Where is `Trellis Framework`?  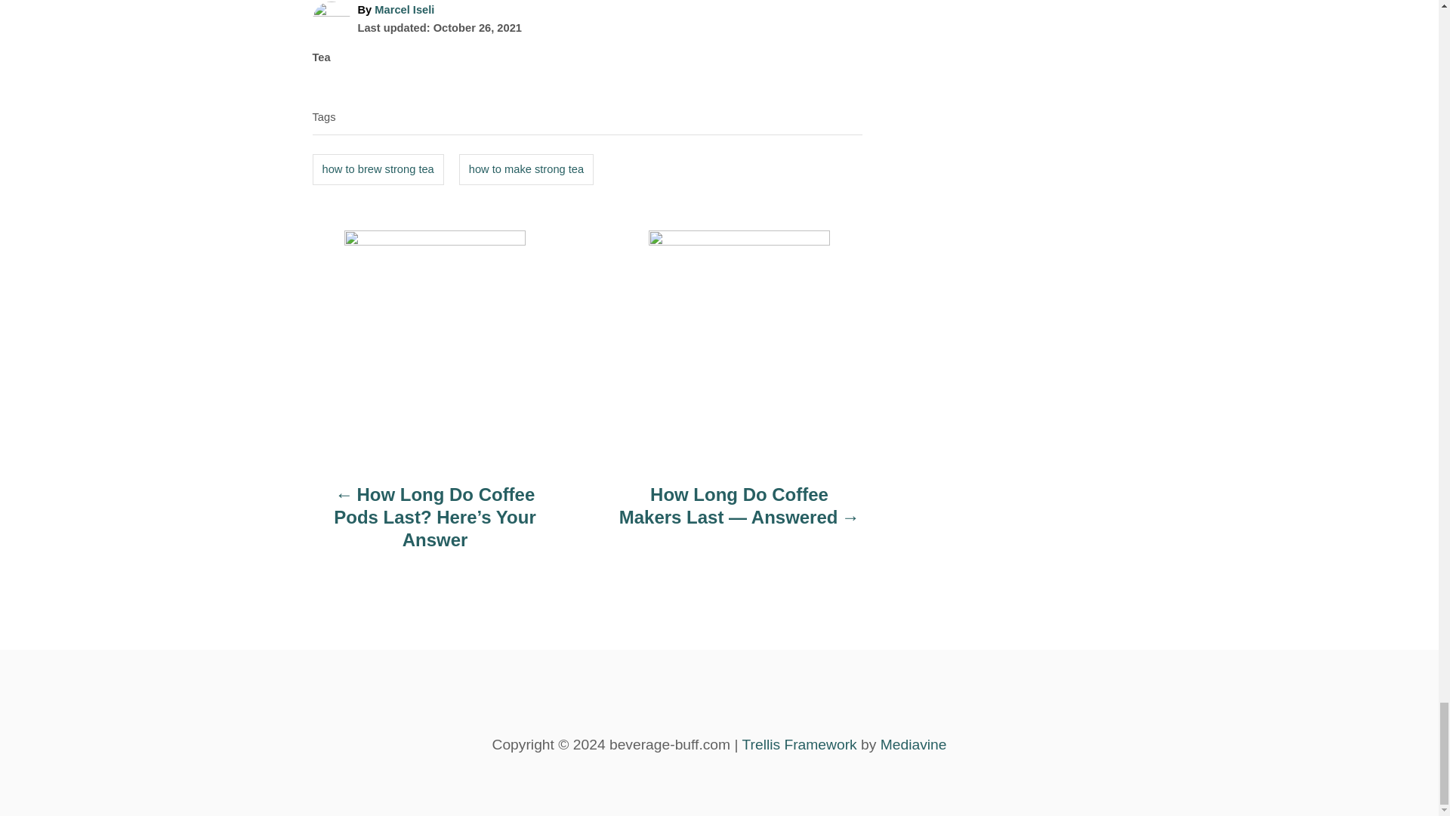
Trellis Framework is located at coordinates (799, 744).